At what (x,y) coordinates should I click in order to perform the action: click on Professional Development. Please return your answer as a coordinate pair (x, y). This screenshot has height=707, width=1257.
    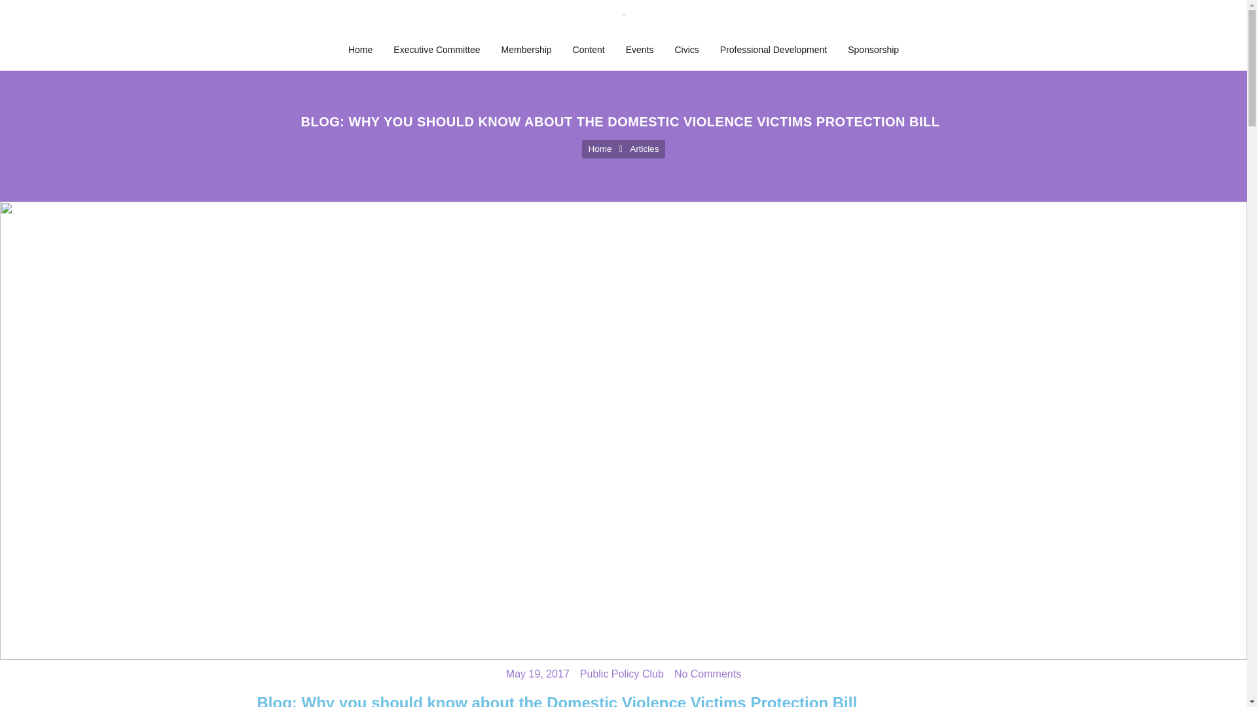
    Looking at the image, I should click on (773, 50).